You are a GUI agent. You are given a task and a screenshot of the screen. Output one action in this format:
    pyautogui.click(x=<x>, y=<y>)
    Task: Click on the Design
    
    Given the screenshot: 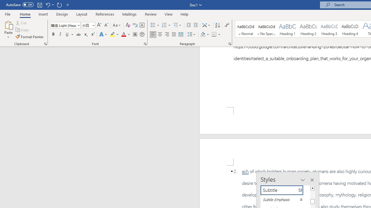 What is the action you would take?
    pyautogui.click(x=62, y=14)
    